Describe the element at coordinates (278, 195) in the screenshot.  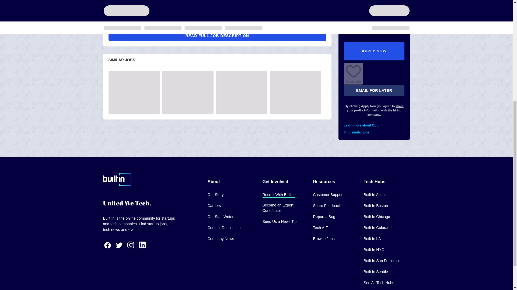
I see `Recruit With Built In` at that location.